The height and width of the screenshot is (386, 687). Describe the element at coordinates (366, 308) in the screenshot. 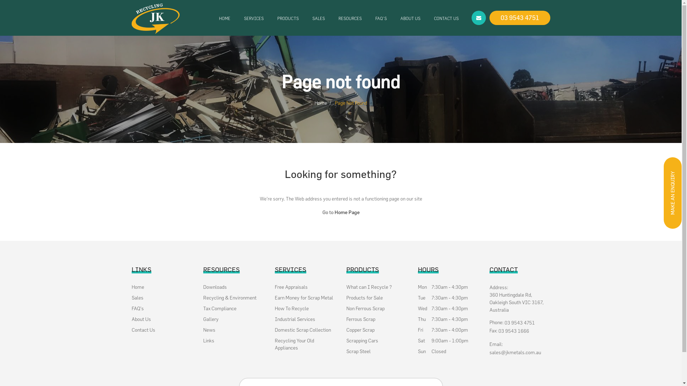

I see `Non Ferrous Scrap` at that location.